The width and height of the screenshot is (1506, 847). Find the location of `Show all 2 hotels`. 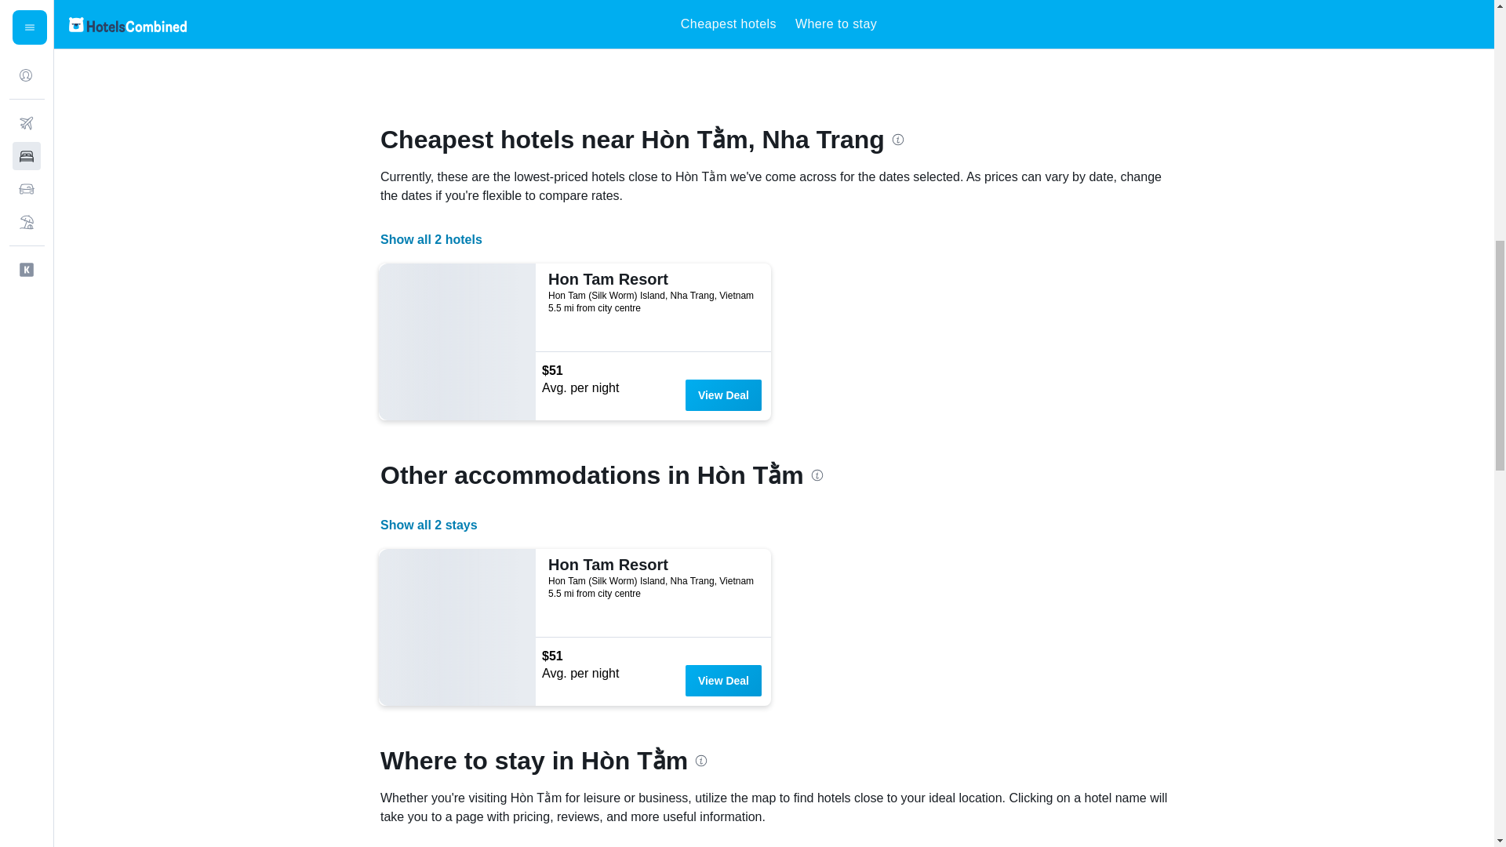

Show all 2 hotels is located at coordinates (431, 240).